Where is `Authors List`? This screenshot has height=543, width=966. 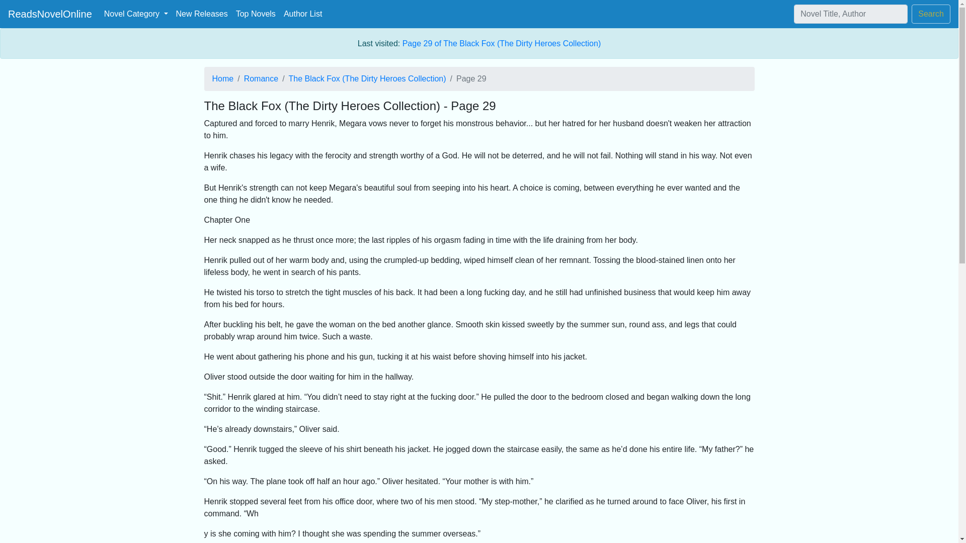 Authors List is located at coordinates (303, 14).